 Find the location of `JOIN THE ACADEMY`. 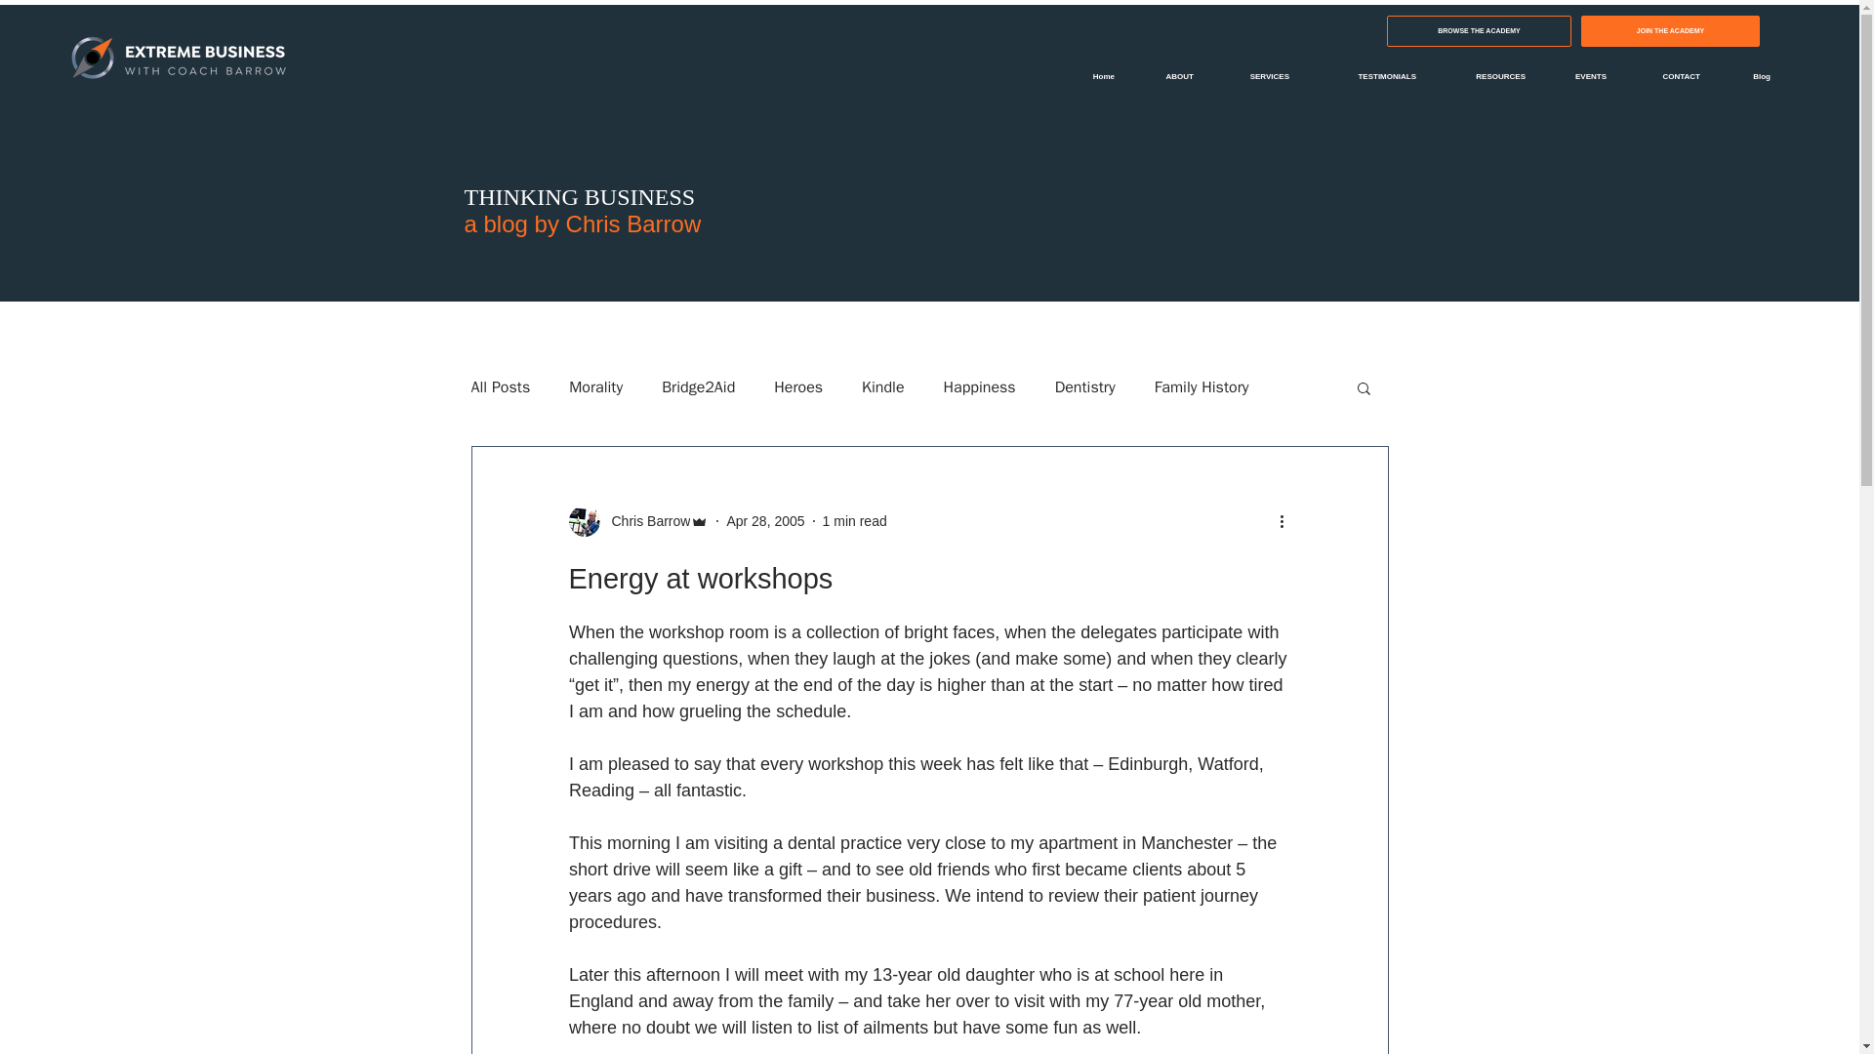

JOIN THE ACADEMY is located at coordinates (1670, 31).